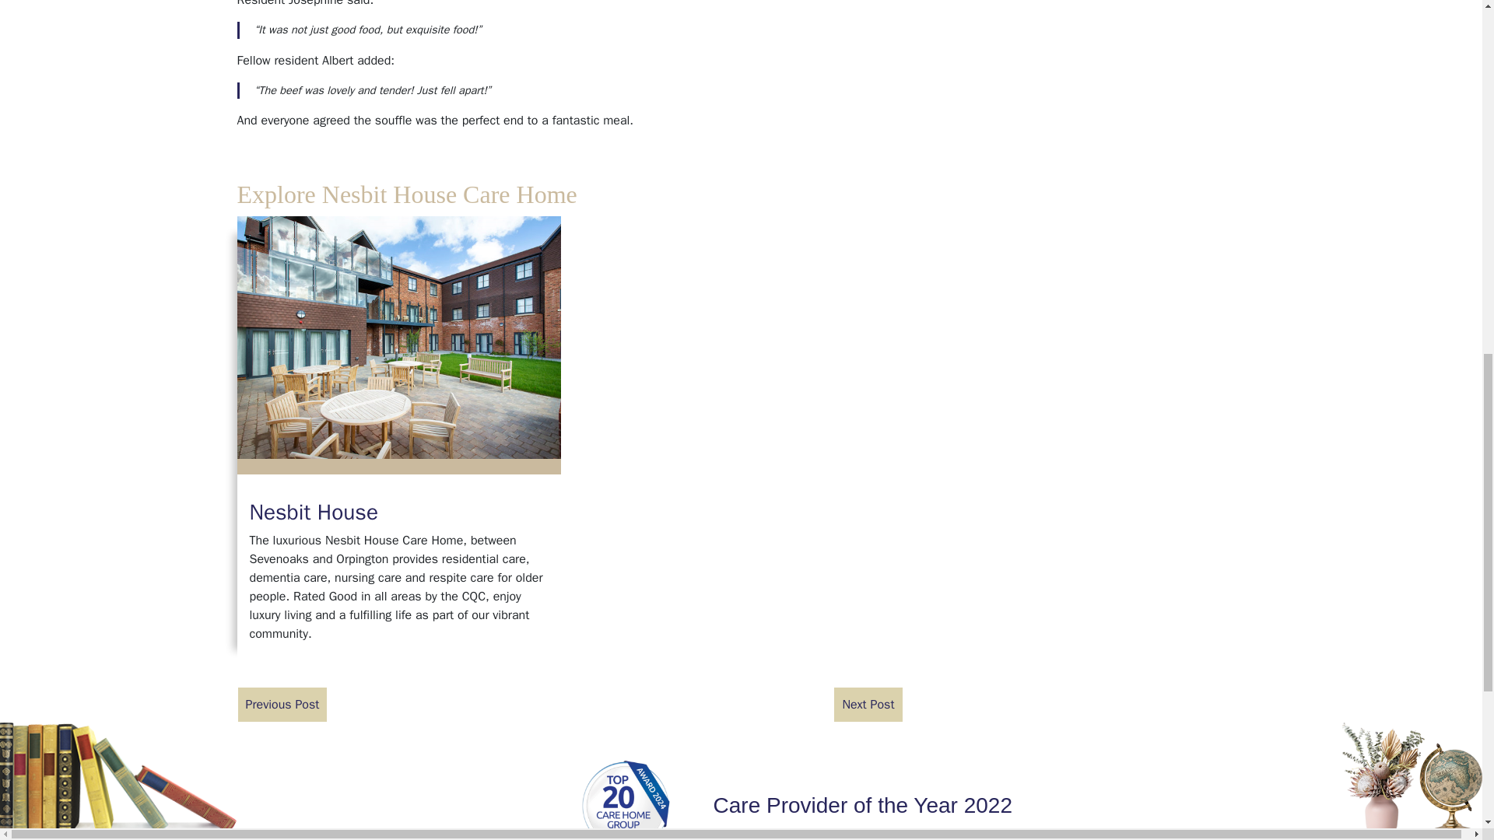 The image size is (1494, 840). Describe the element at coordinates (868, 705) in the screenshot. I see `Cofton Park` at that location.